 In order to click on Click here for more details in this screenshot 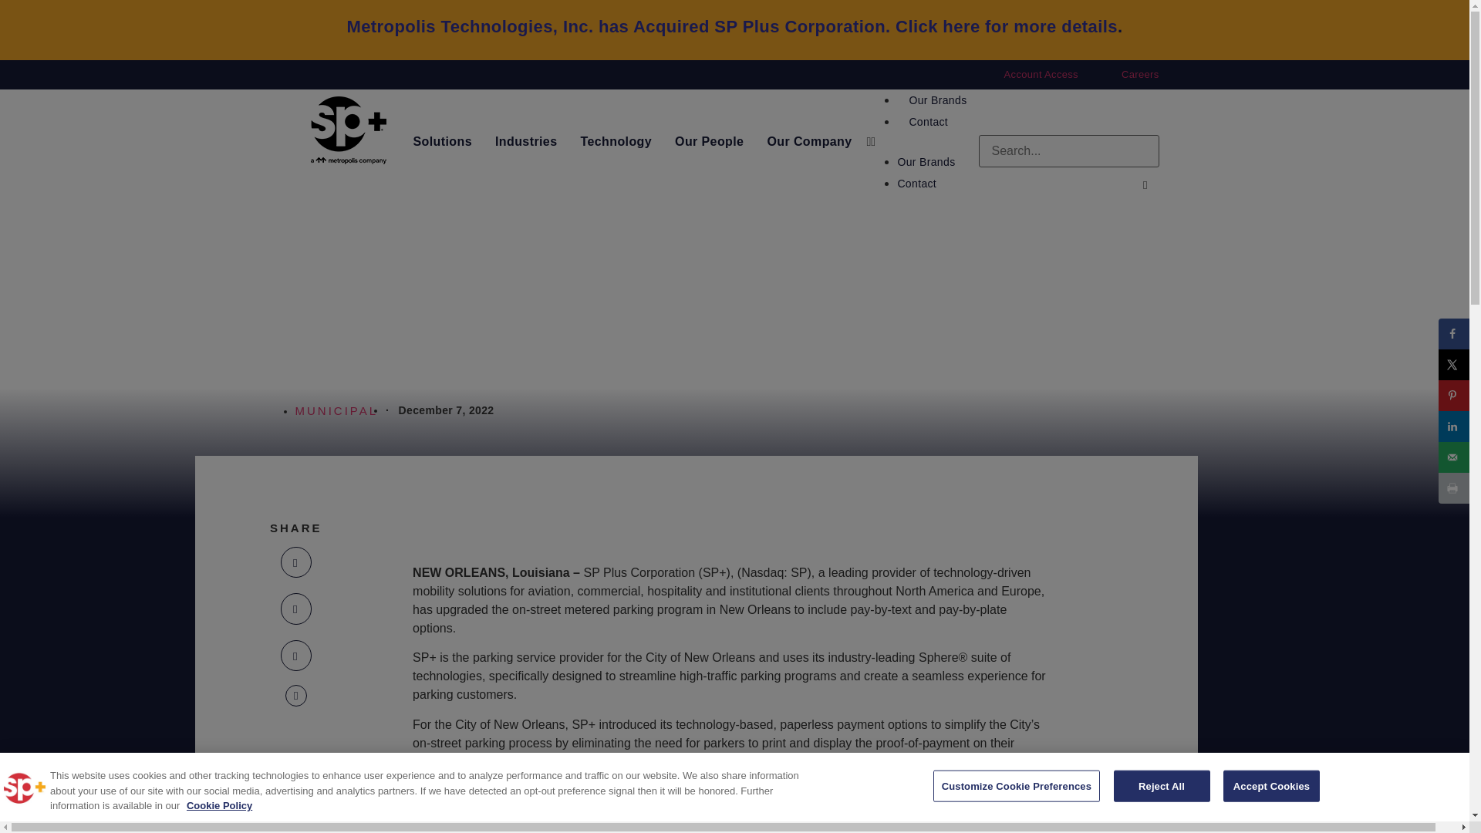, I will do `click(1007, 26)`.